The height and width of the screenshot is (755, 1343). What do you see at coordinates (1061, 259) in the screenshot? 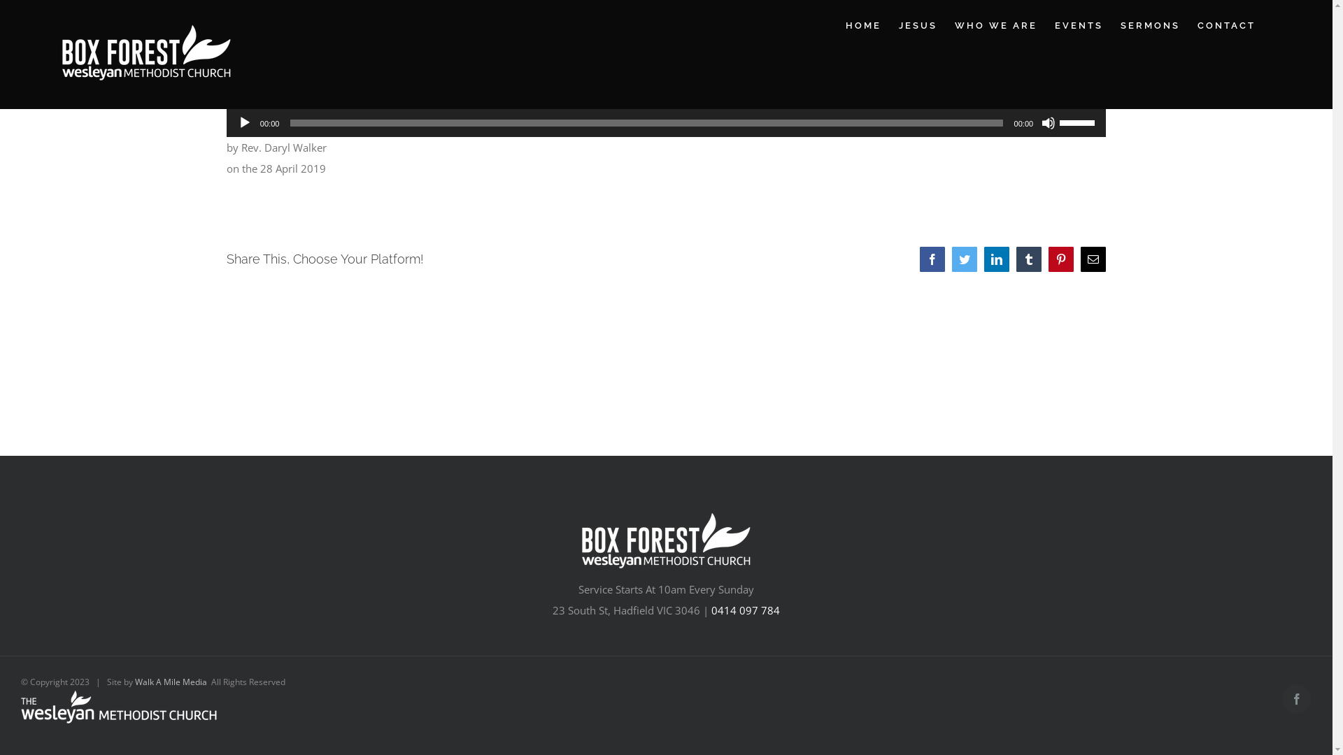
I see `Pinterest` at bounding box center [1061, 259].